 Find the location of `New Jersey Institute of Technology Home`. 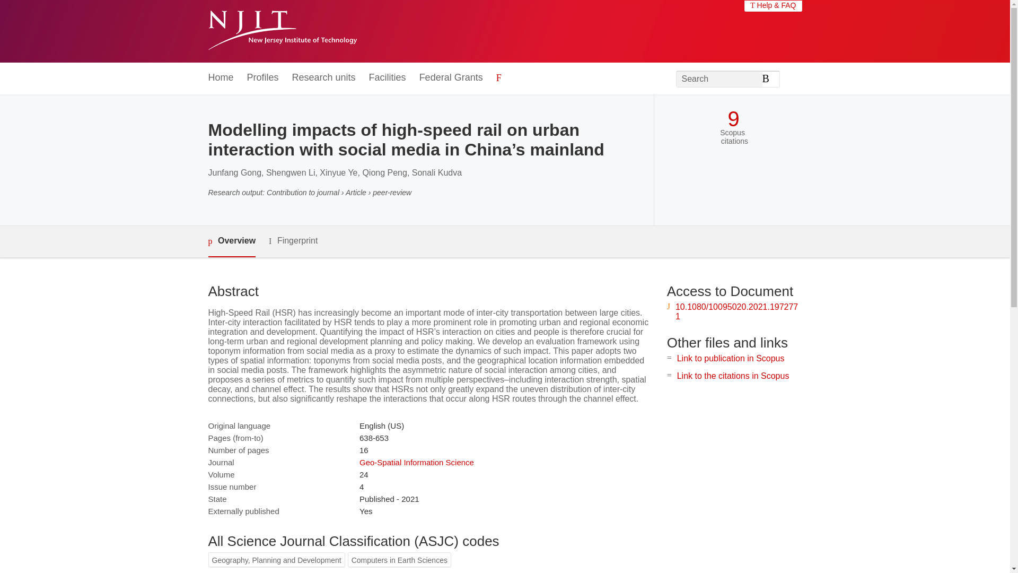

New Jersey Institute of Technology Home is located at coordinates (282, 31).